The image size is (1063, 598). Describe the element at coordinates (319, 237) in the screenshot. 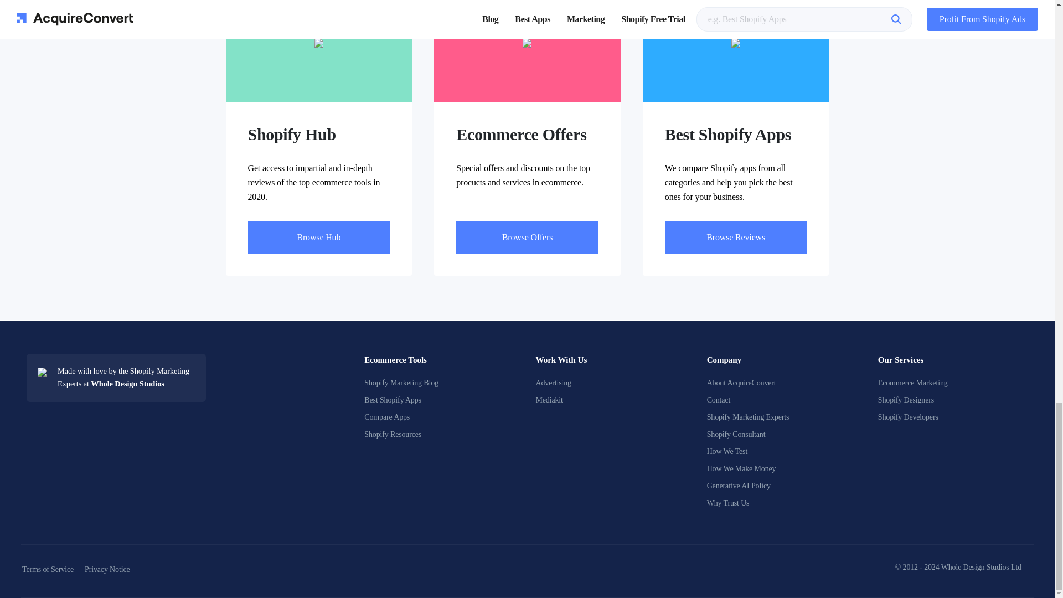

I see `Browse Hub` at that location.